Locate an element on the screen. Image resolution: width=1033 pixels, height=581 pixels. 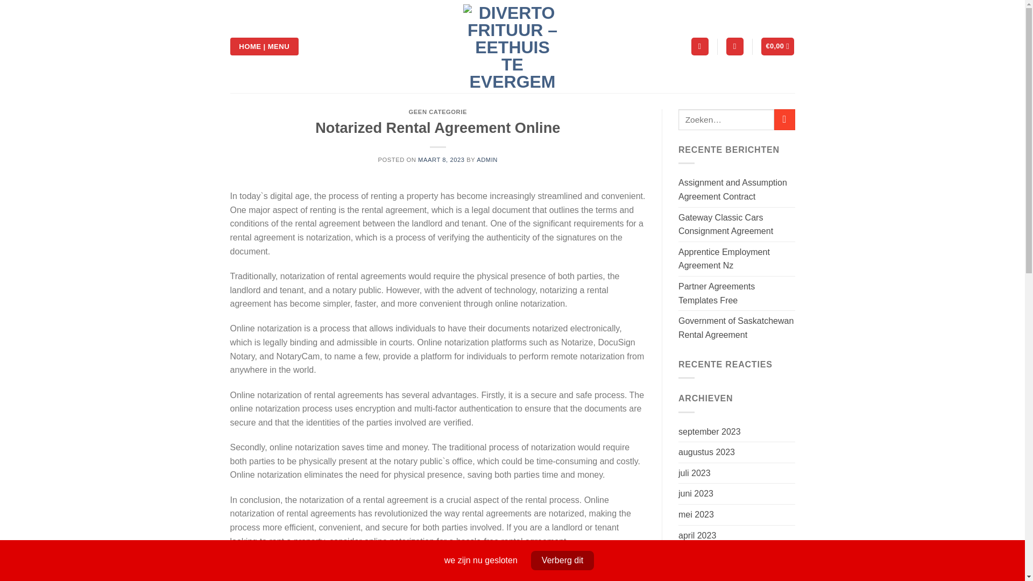
Share on Twitter is located at coordinates (419, 576).